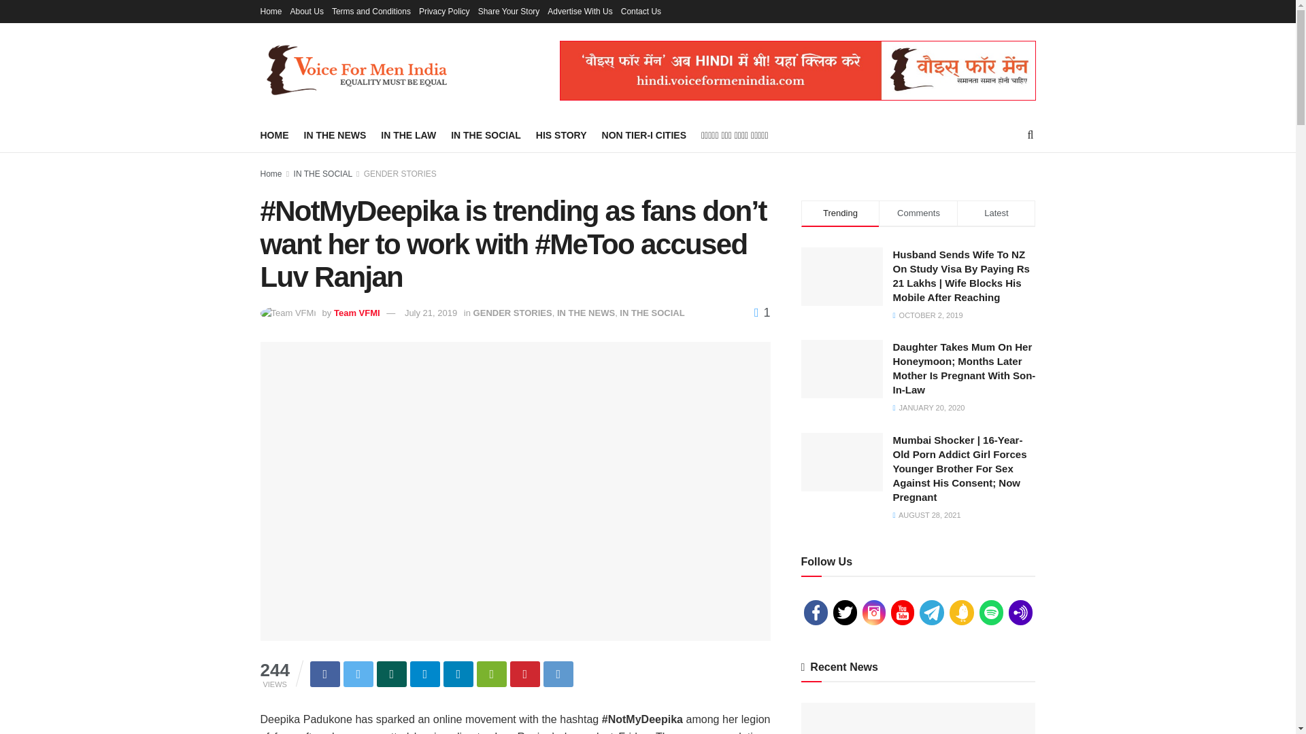 Image resolution: width=1306 pixels, height=734 pixels. What do you see at coordinates (371, 11) in the screenshot?
I see `Terms and Conditions` at bounding box center [371, 11].